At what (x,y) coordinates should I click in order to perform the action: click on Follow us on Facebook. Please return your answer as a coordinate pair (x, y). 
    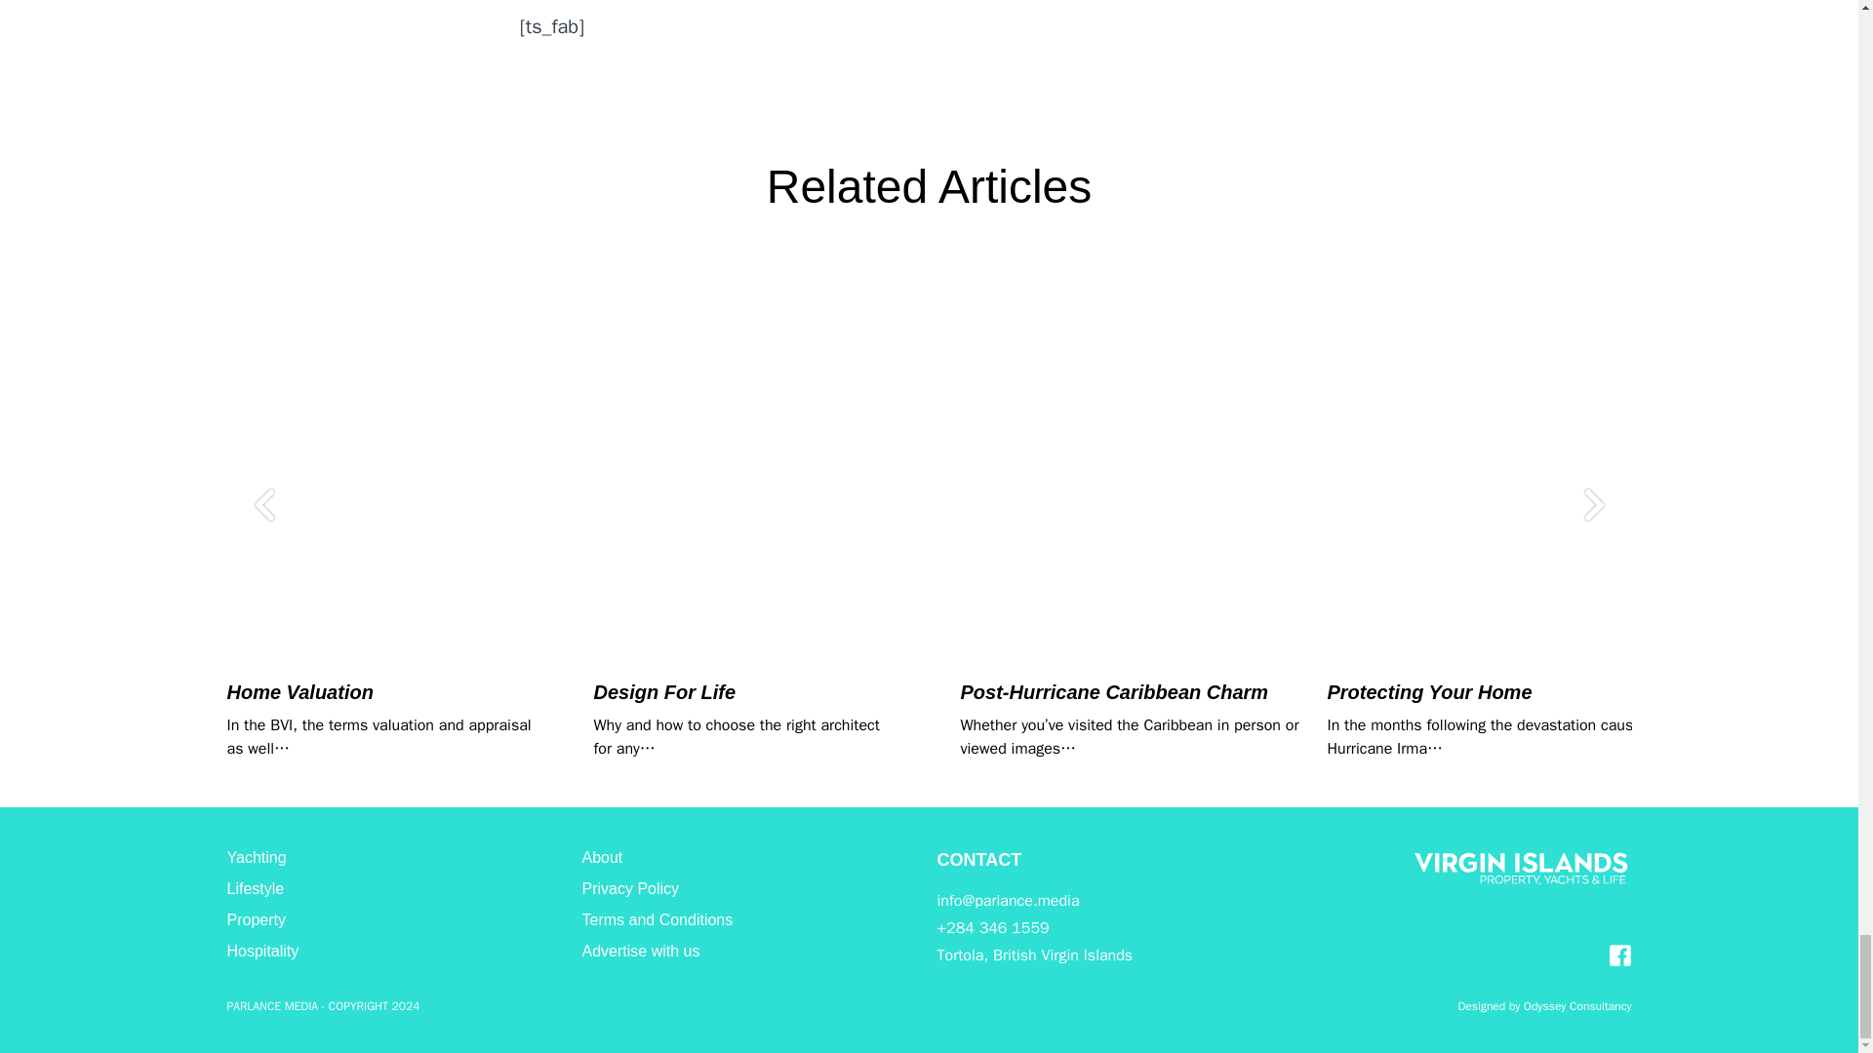
    Looking at the image, I should click on (1619, 955).